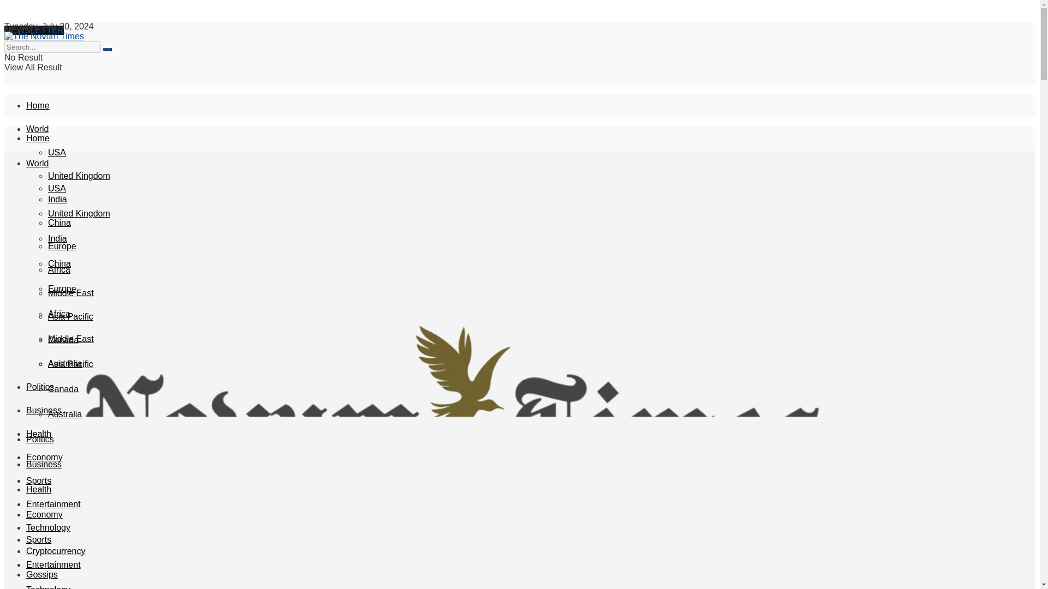  What do you see at coordinates (59, 264) in the screenshot?
I see `China` at bounding box center [59, 264].